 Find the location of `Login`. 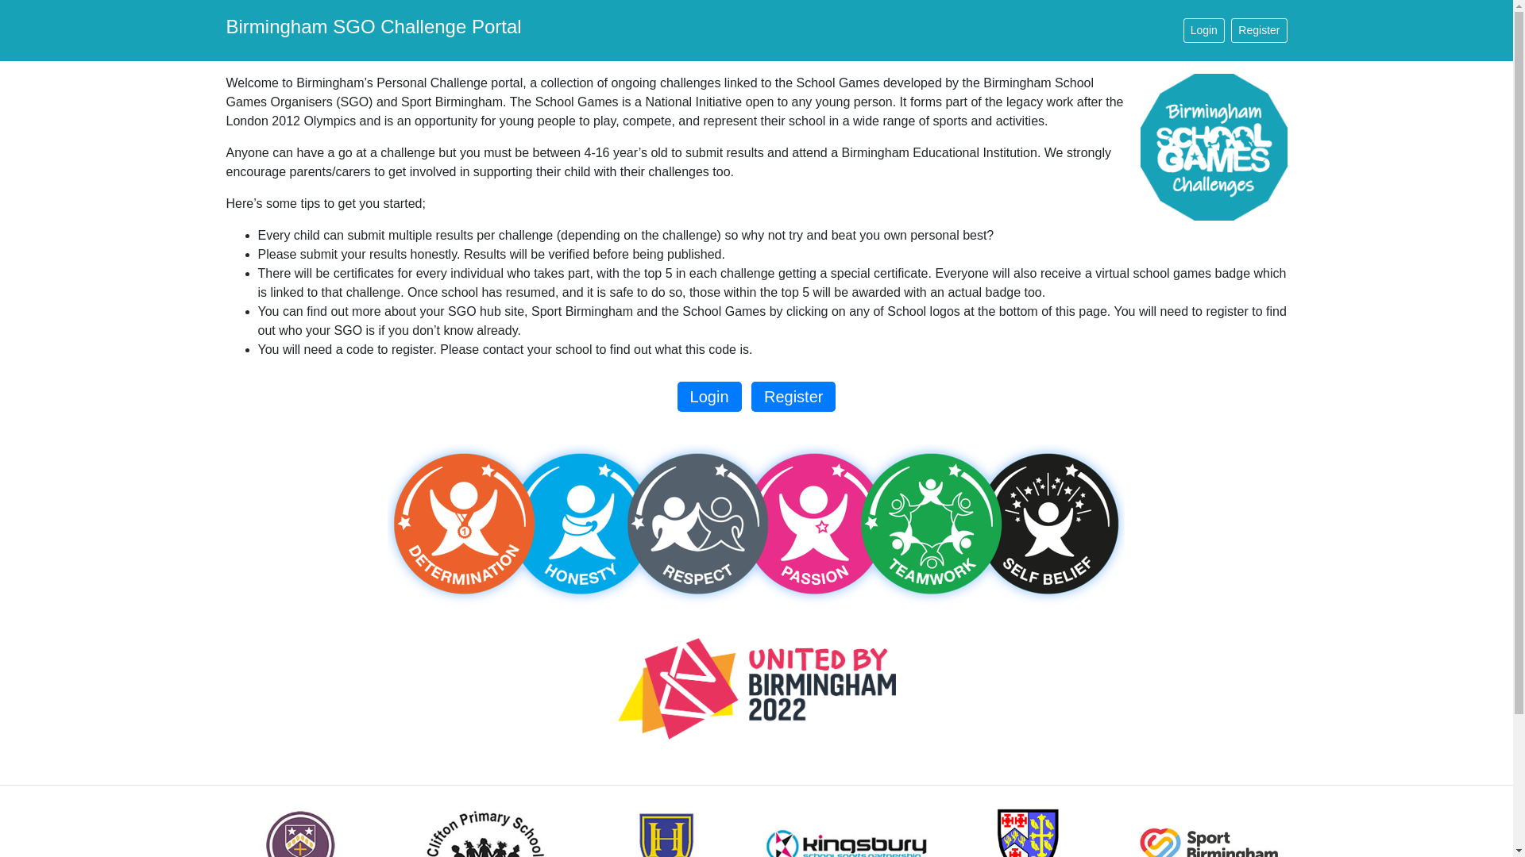

Login is located at coordinates (708, 397).